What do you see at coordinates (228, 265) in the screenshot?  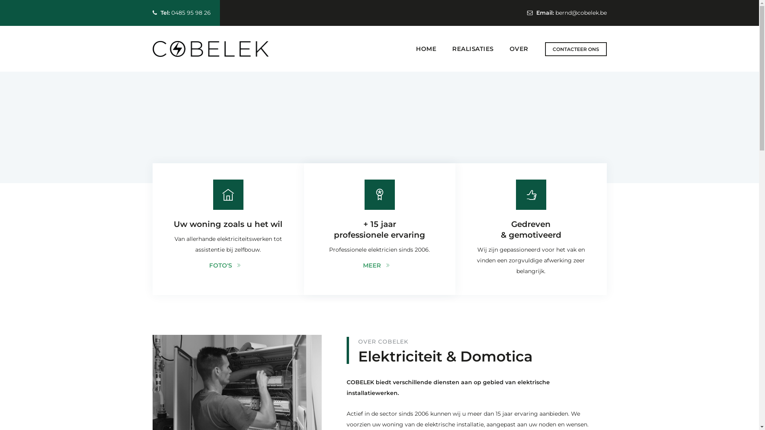 I see `FOTO'S` at bounding box center [228, 265].